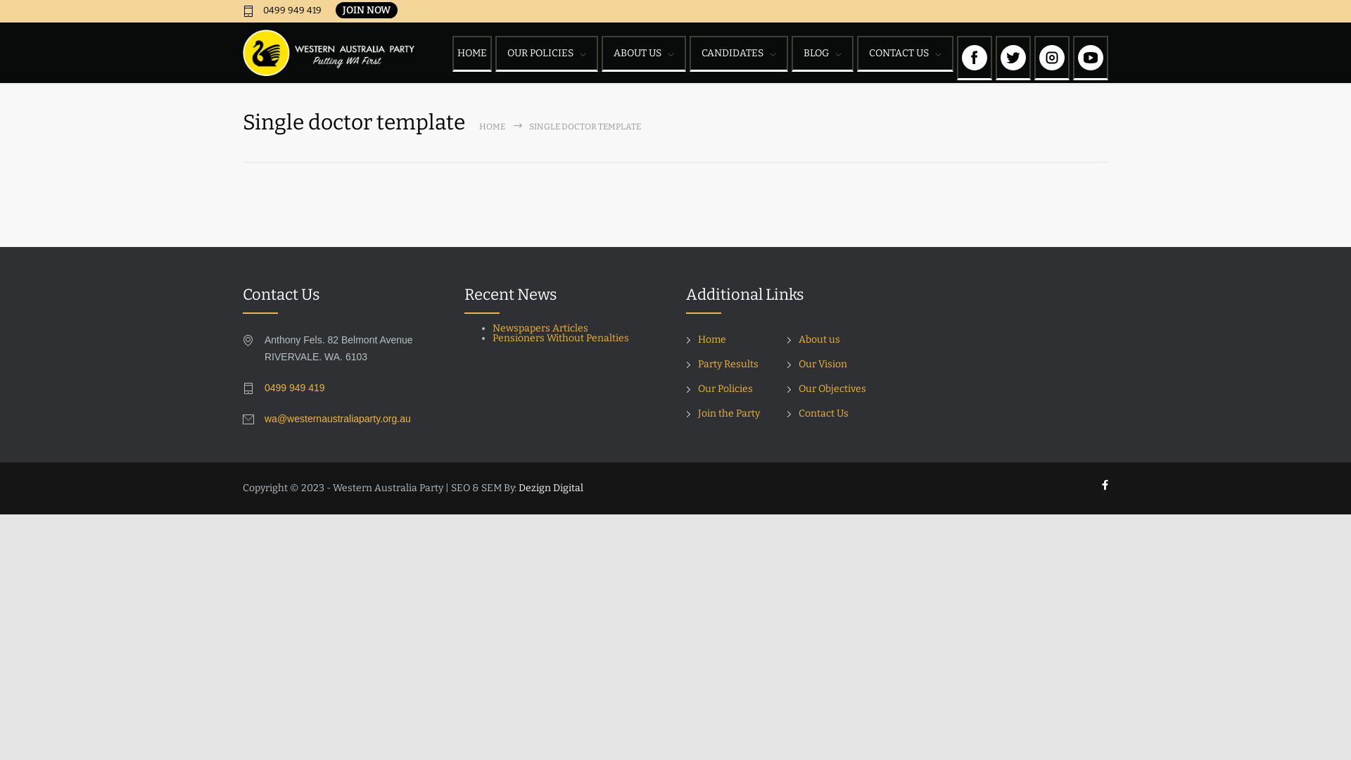 This screenshot has width=1351, height=760. Describe the element at coordinates (562, 338) in the screenshot. I see `Pensioners Without Penalties ` at that location.